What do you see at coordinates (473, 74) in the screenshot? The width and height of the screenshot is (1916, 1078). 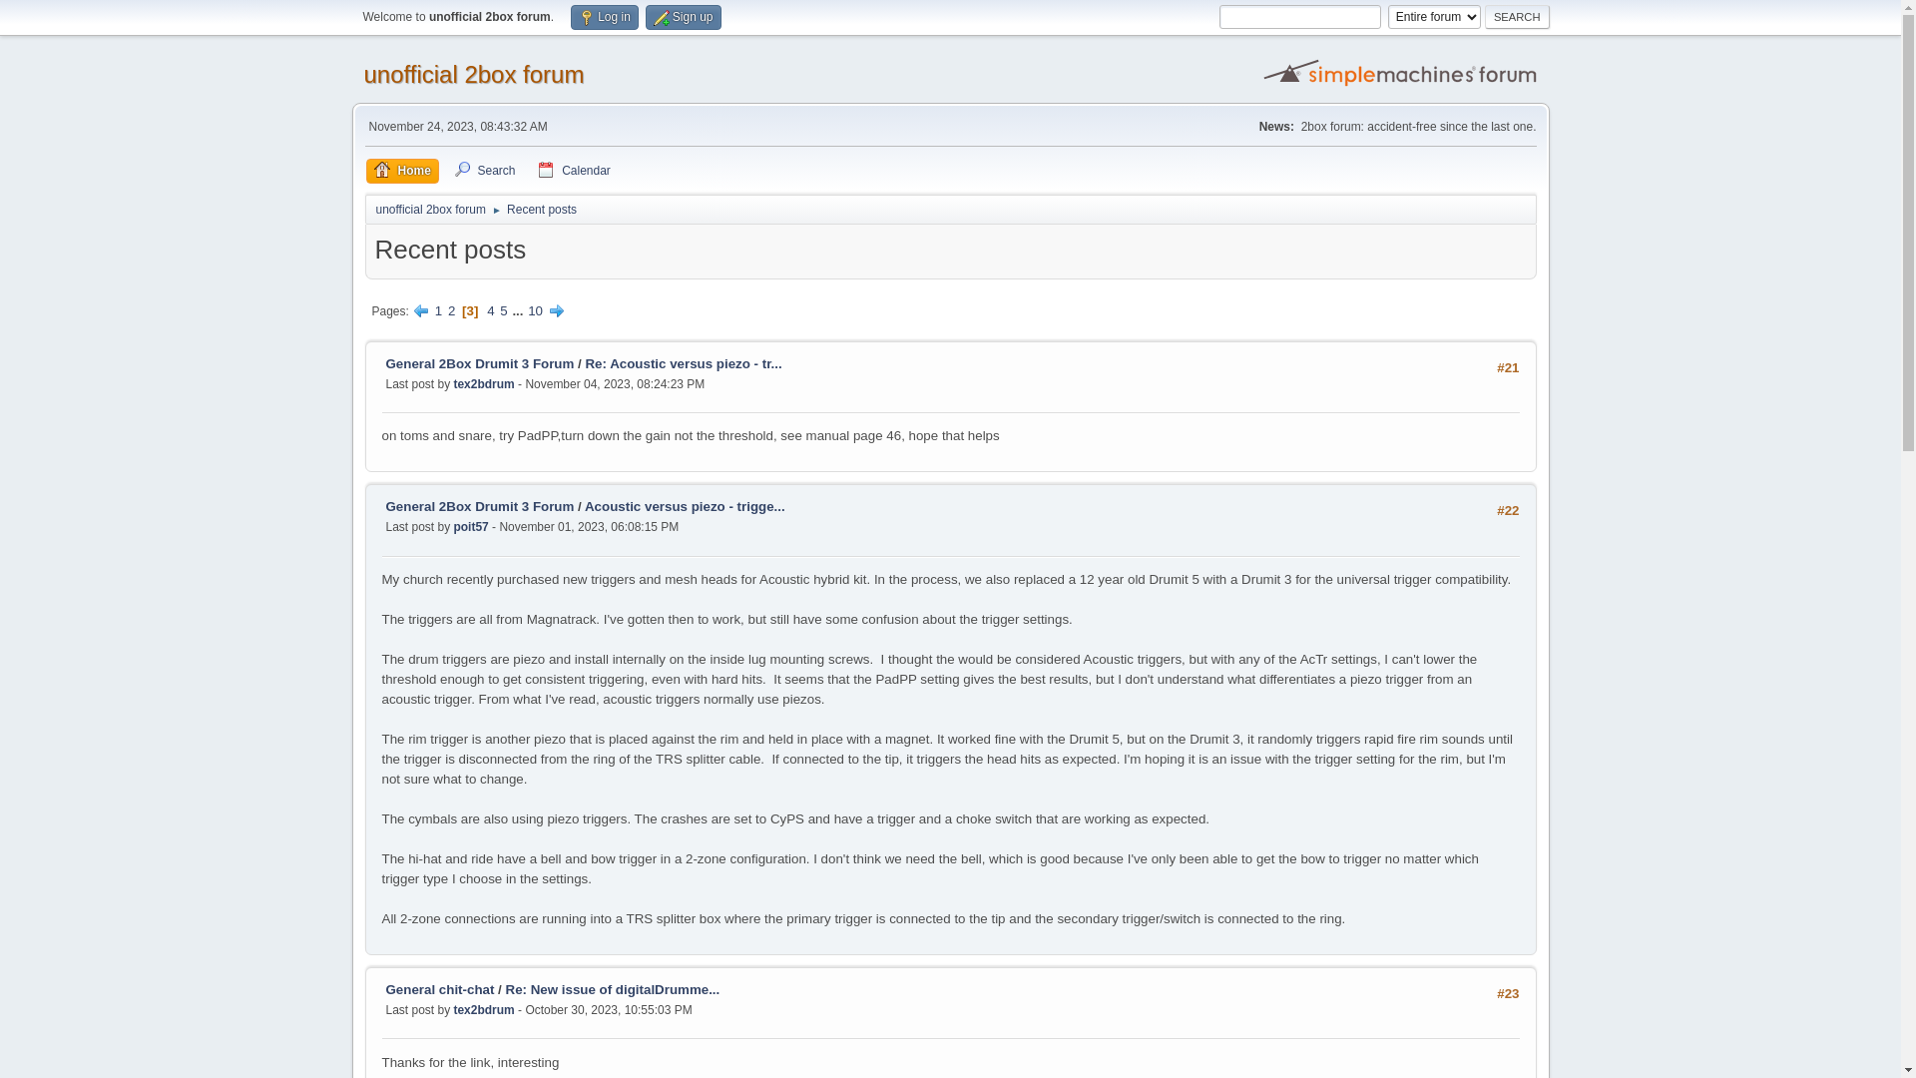 I see `unofficial 2box forum` at bounding box center [473, 74].